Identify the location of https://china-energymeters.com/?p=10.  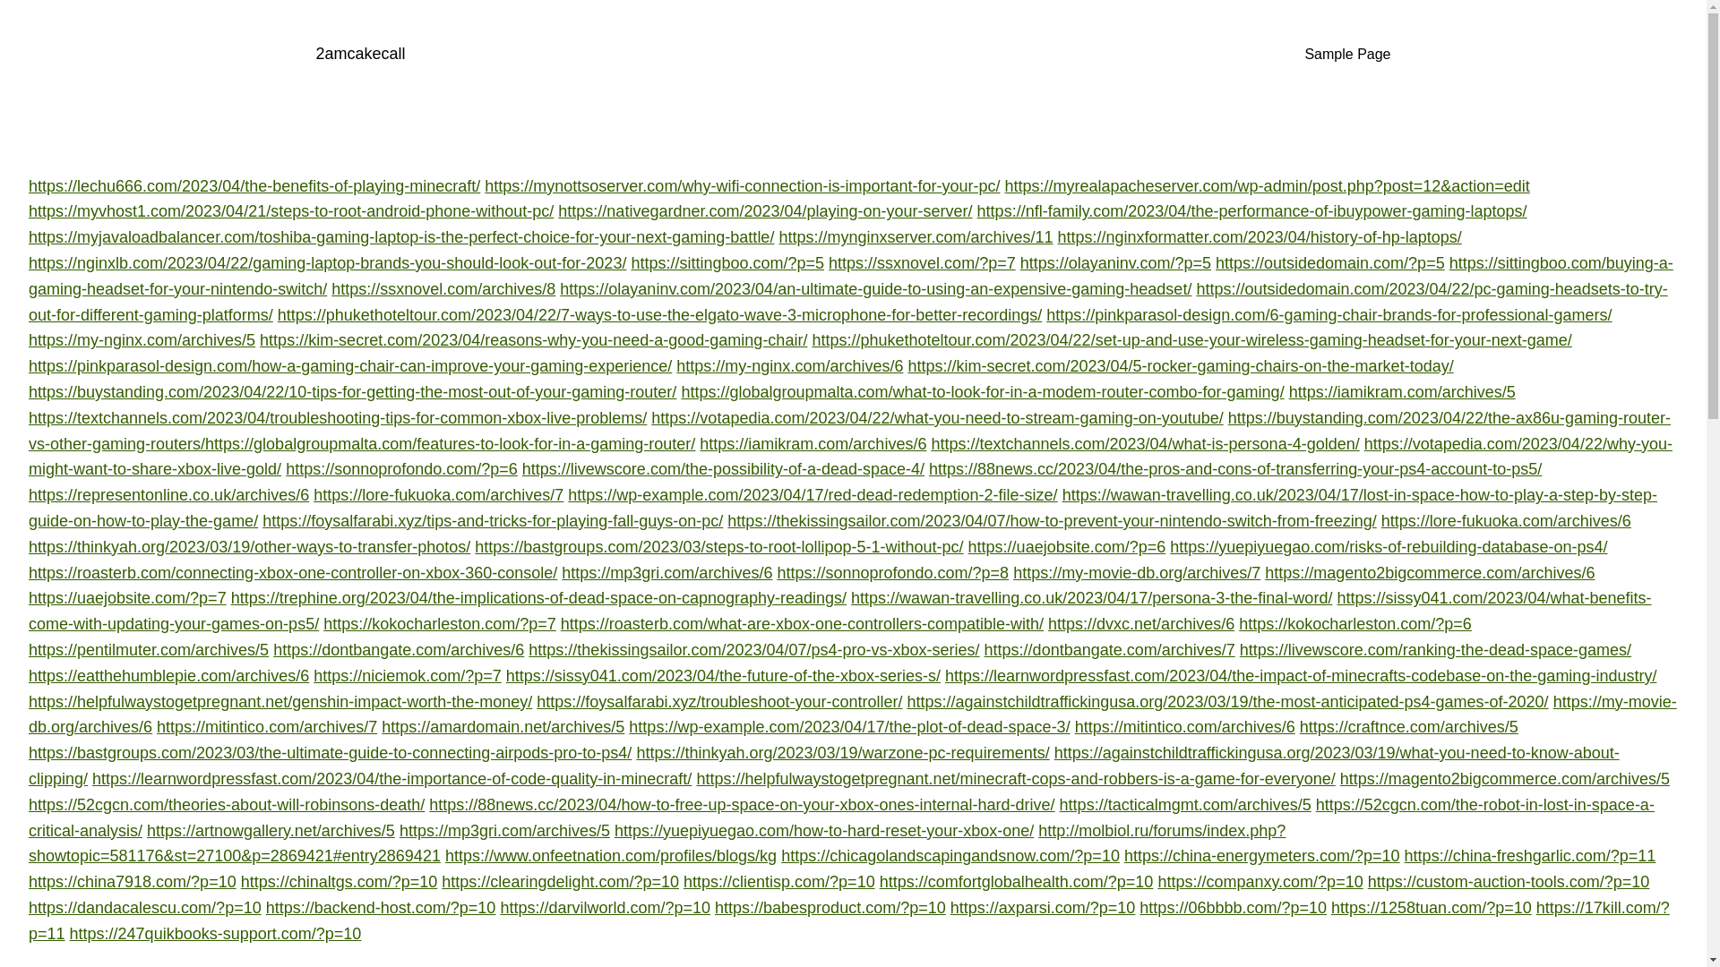
(1262, 856).